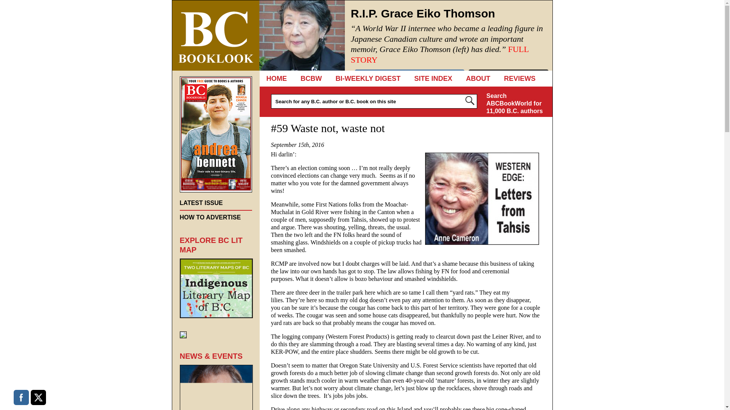 This screenshot has height=410, width=730. I want to click on FULL STORY, so click(440, 54).